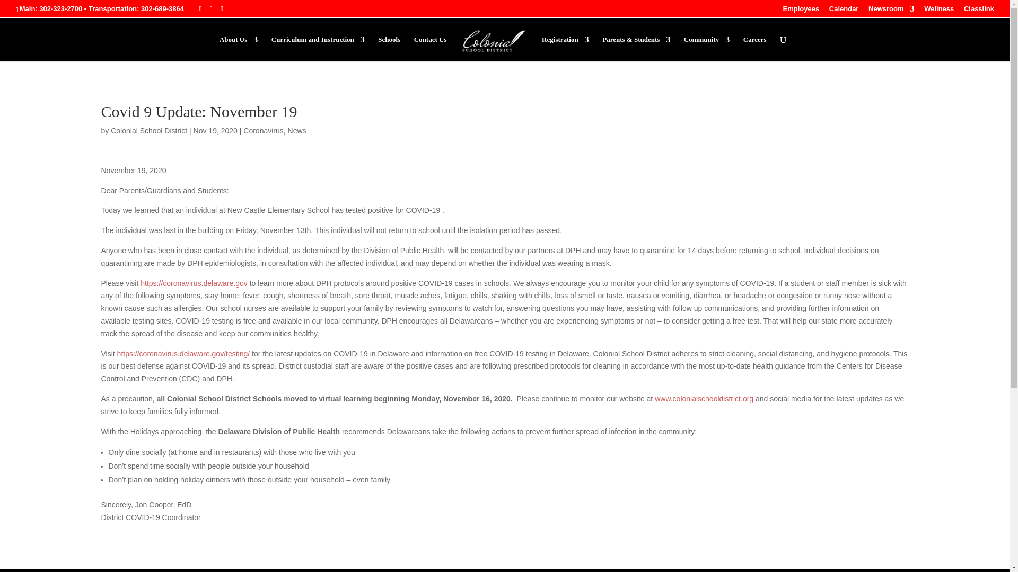 This screenshot has width=1018, height=572. Describe the element at coordinates (239, 49) in the screenshot. I see `About Us` at that location.